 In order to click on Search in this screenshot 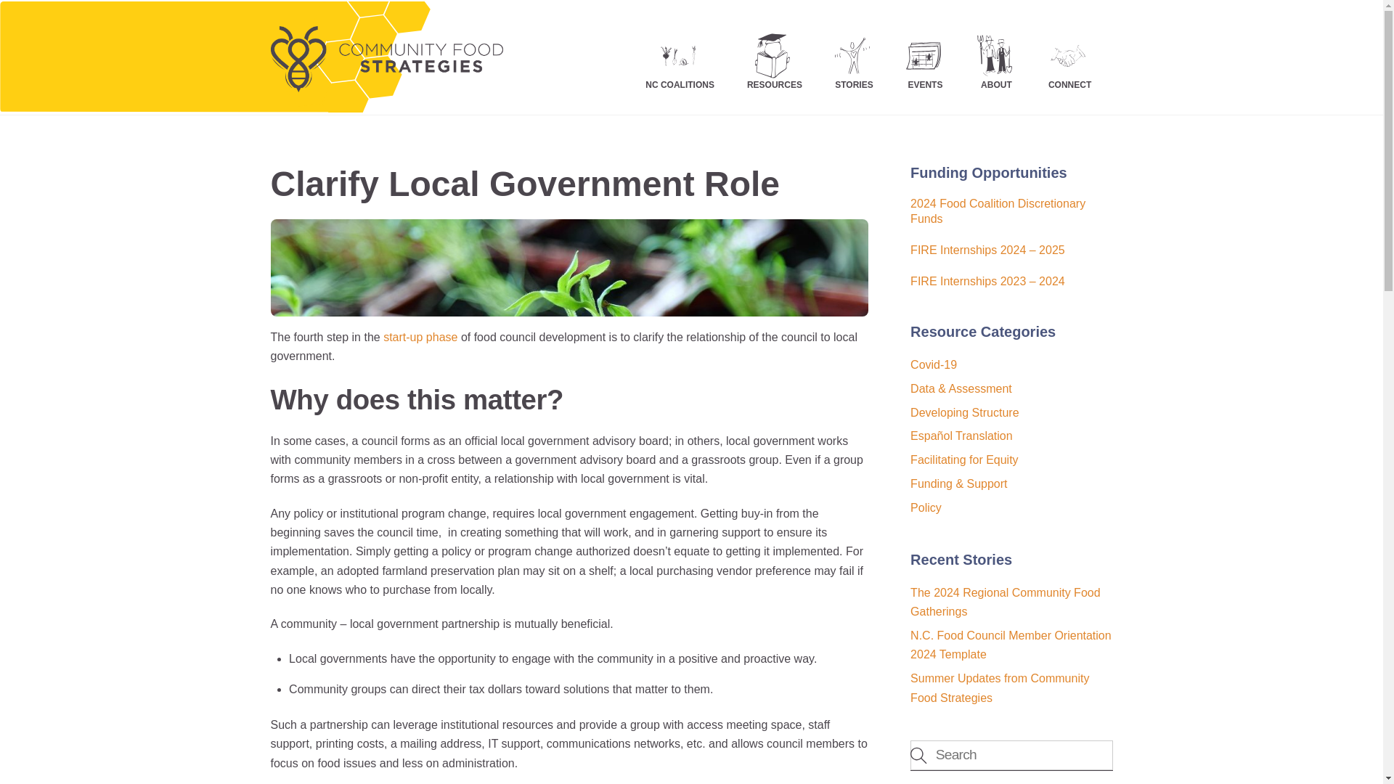, I will do `click(1011, 755)`.